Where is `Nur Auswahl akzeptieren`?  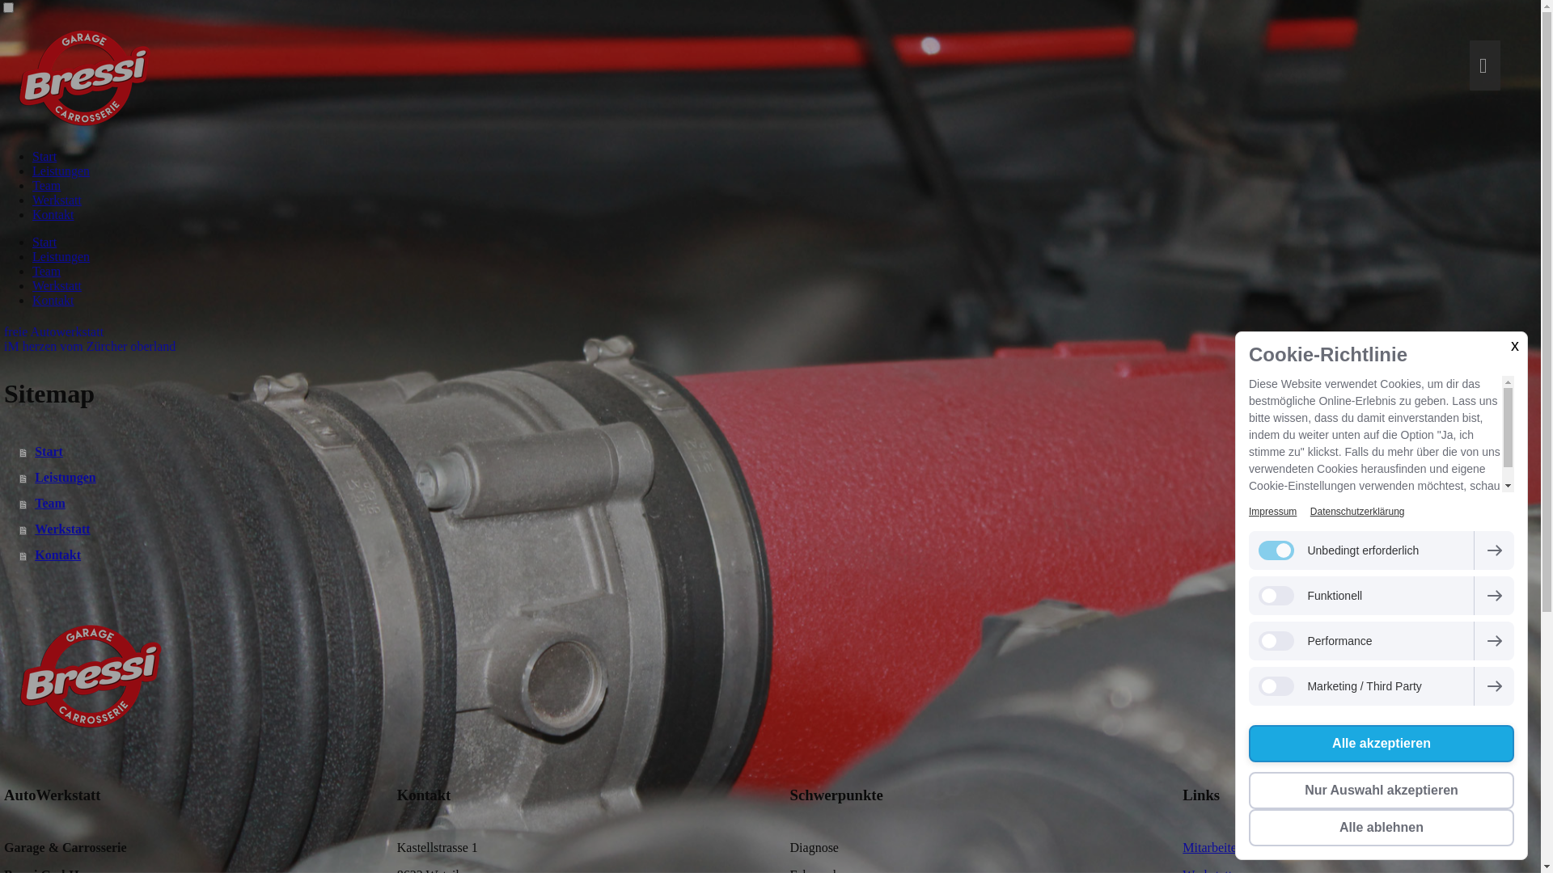 Nur Auswahl akzeptieren is located at coordinates (1382, 791).